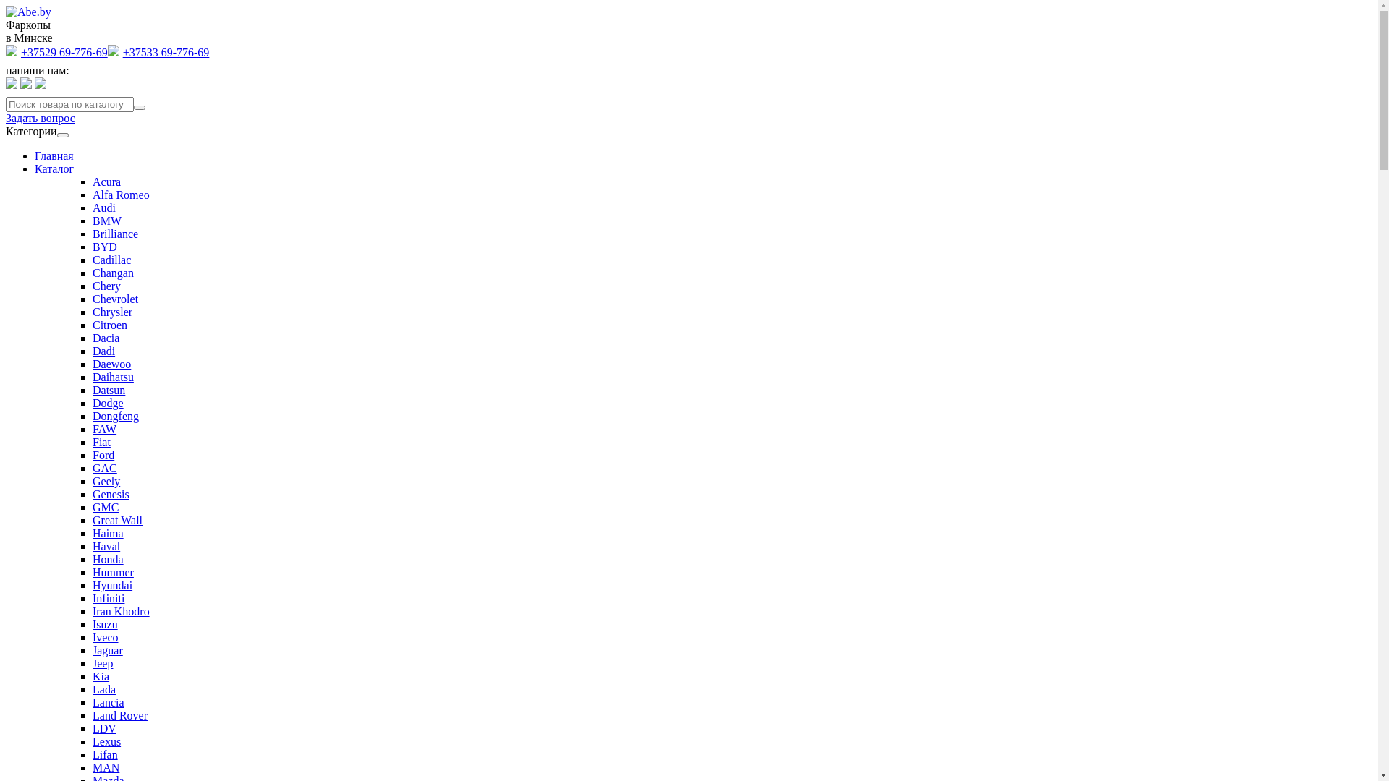 This screenshot has height=781, width=1389. What do you see at coordinates (113, 273) in the screenshot?
I see `Changan` at bounding box center [113, 273].